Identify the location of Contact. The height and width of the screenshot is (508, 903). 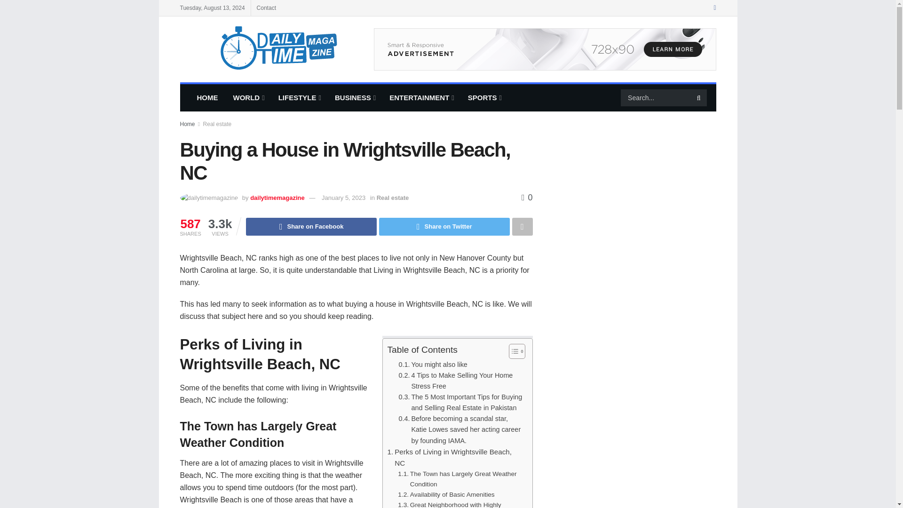
(266, 8).